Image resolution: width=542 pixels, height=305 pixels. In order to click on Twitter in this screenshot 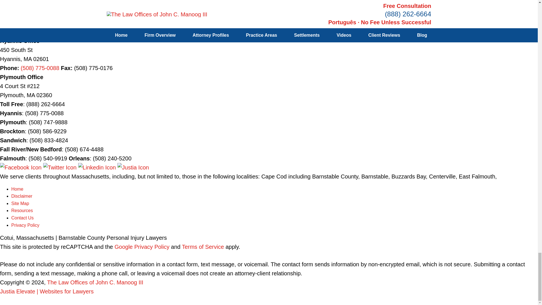, I will do `click(60, 167)`.